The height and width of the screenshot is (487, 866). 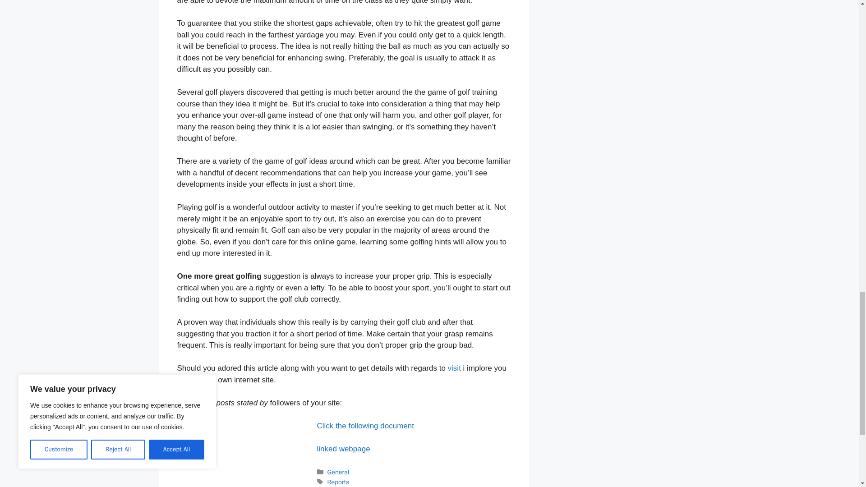 I want to click on linked webpage, so click(x=343, y=449).